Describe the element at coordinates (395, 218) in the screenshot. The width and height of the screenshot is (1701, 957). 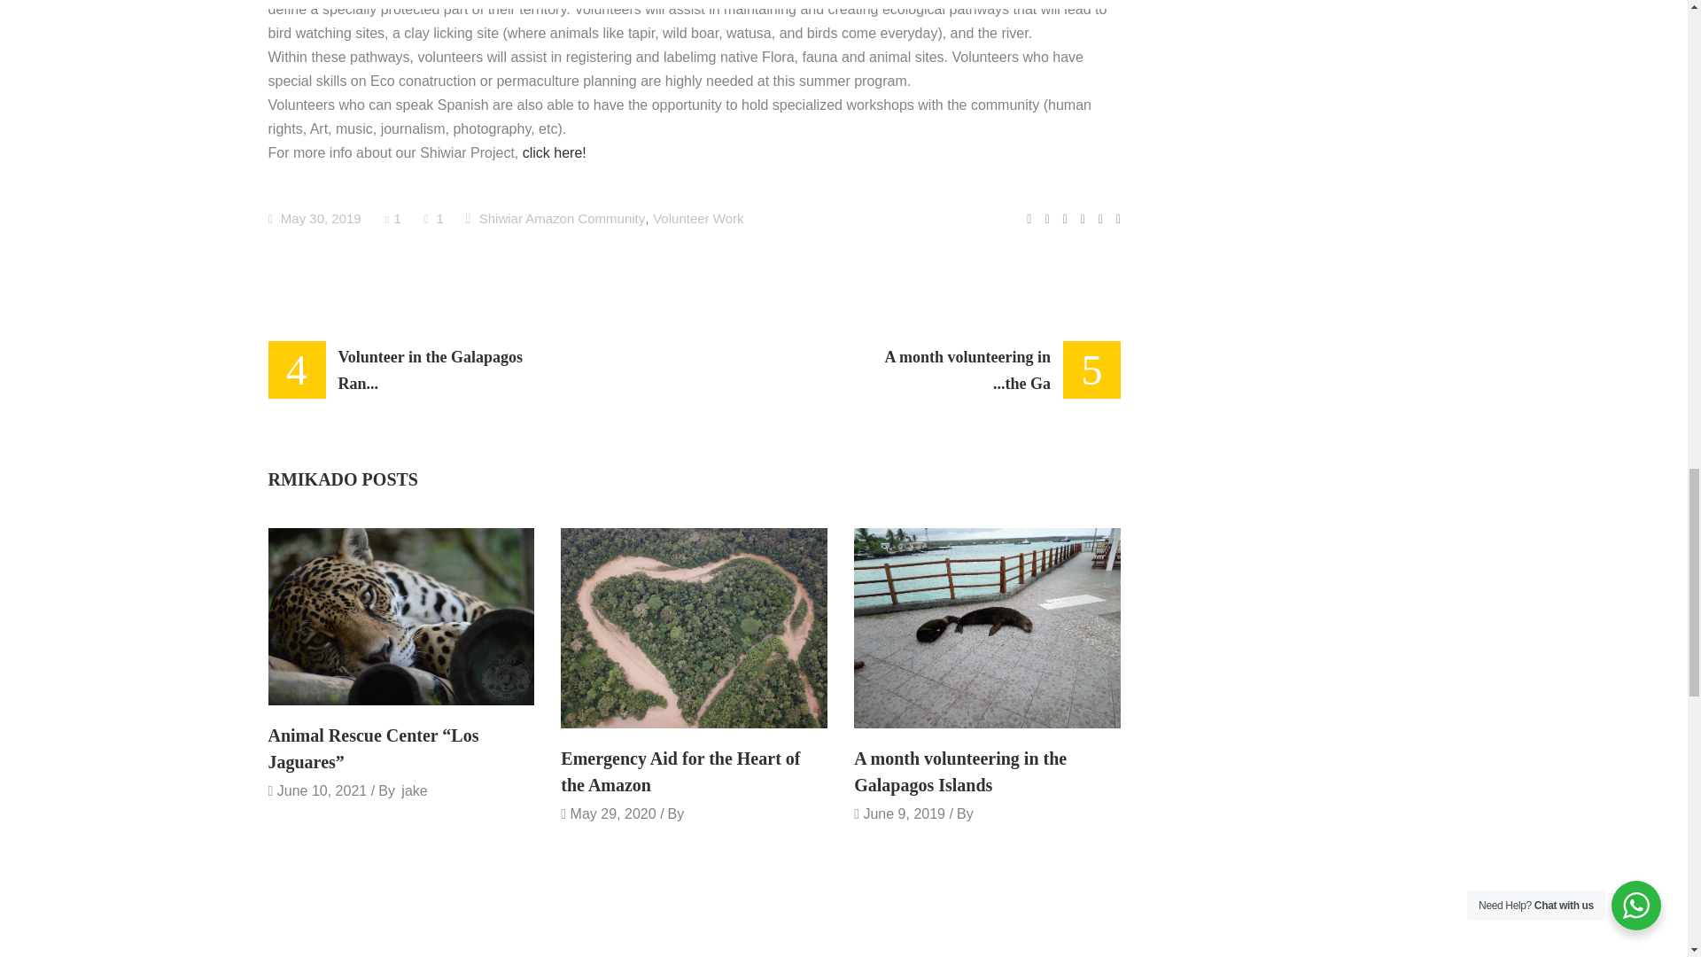
I see `Like this` at that location.